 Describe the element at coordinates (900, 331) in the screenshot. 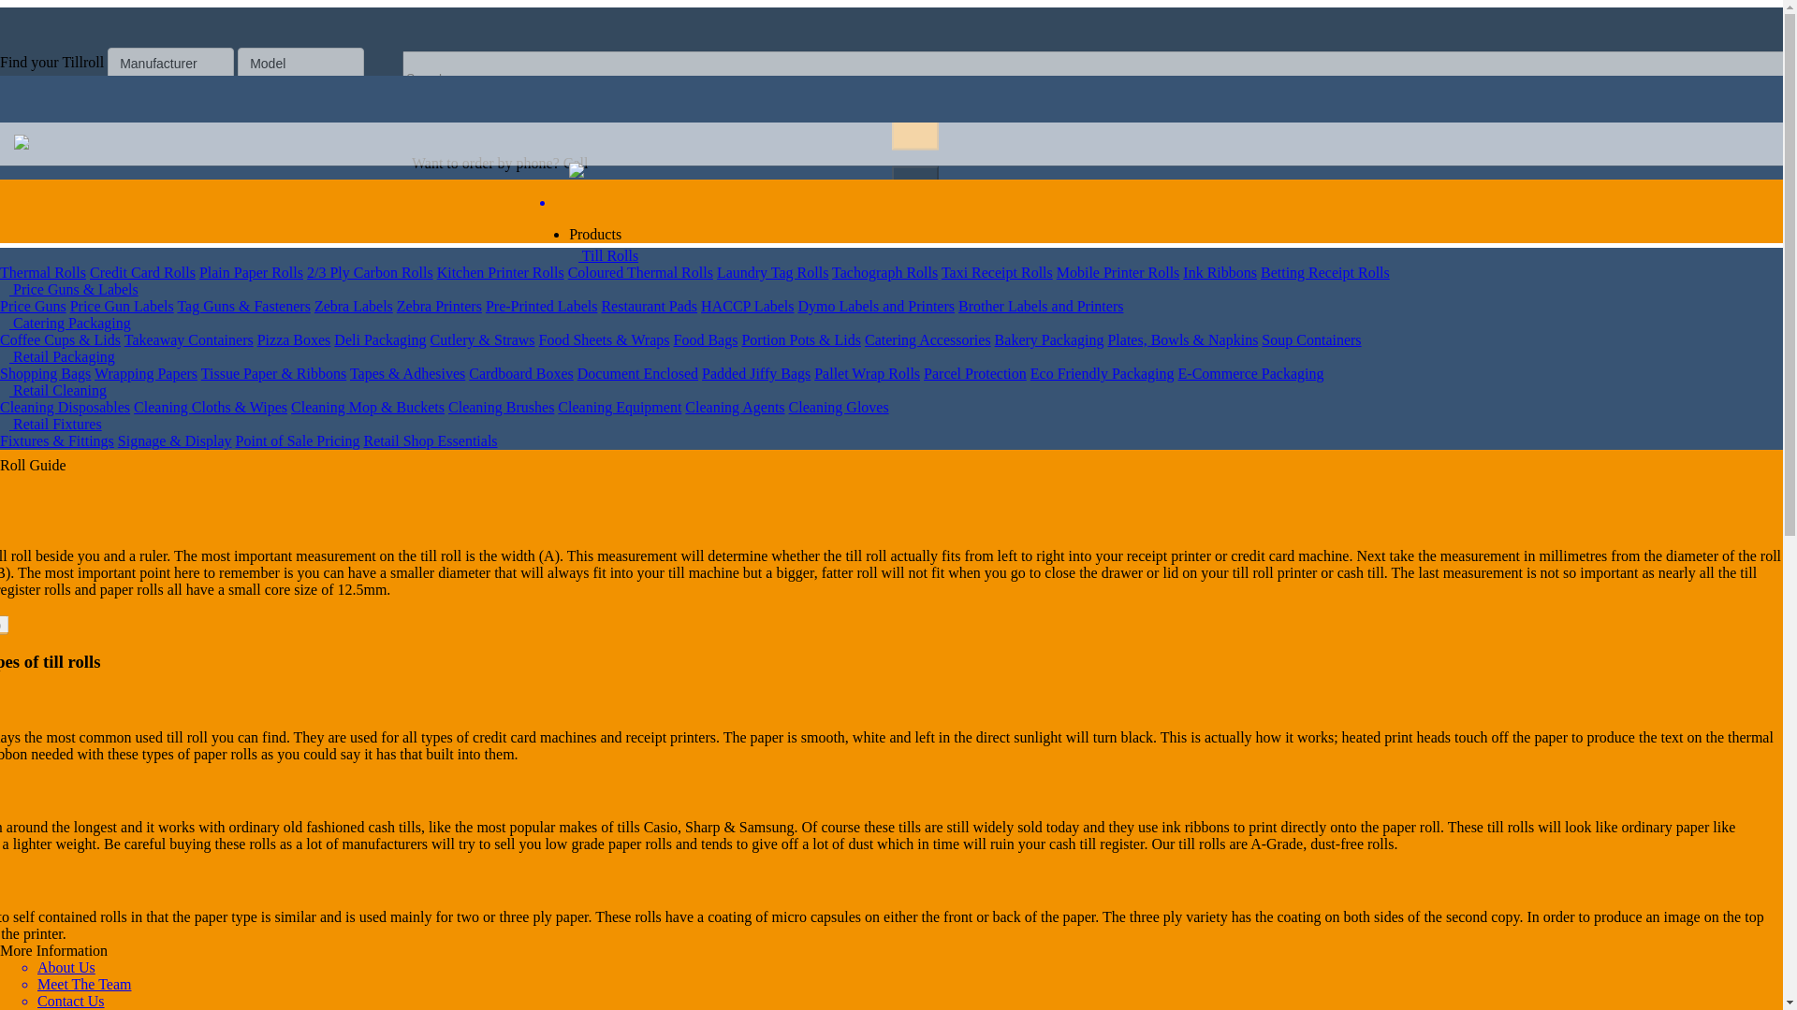

I see `Dymo Labels and Printers` at that location.